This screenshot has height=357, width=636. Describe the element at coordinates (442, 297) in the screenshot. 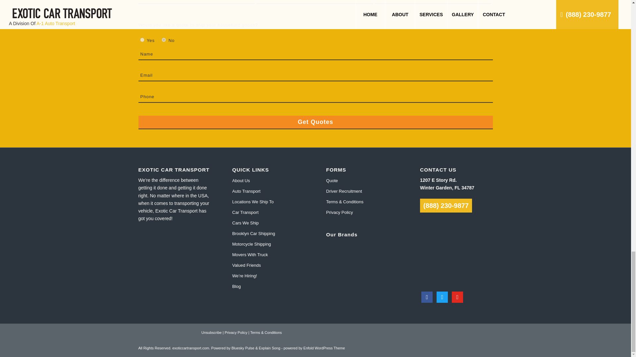

I see `Twitter` at that location.